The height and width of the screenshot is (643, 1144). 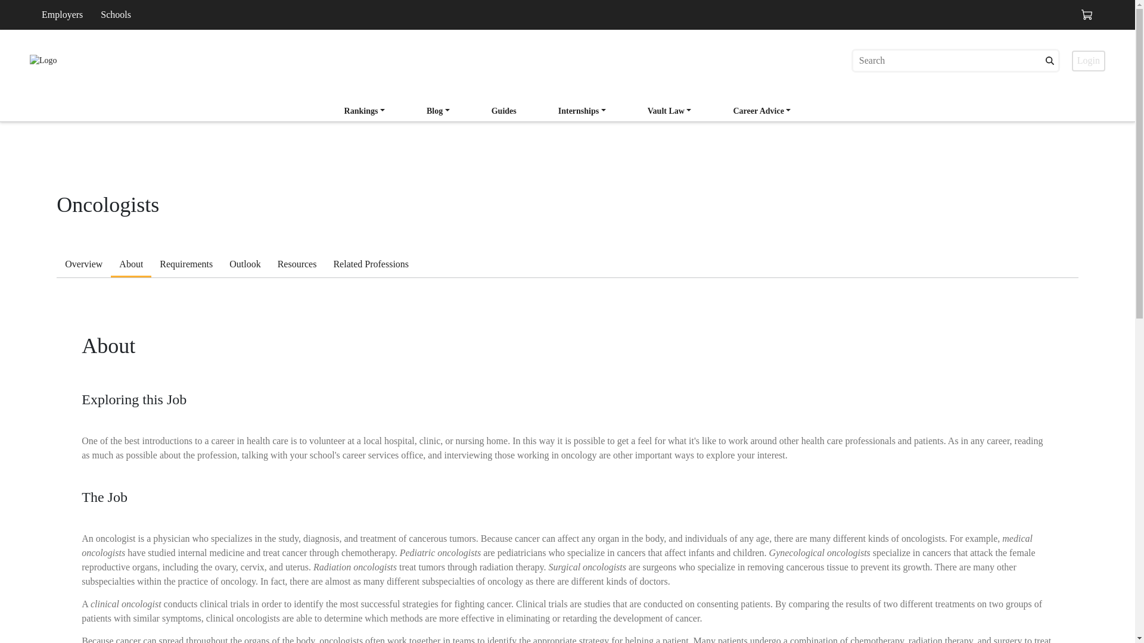 I want to click on Overview, so click(x=582, y=111).